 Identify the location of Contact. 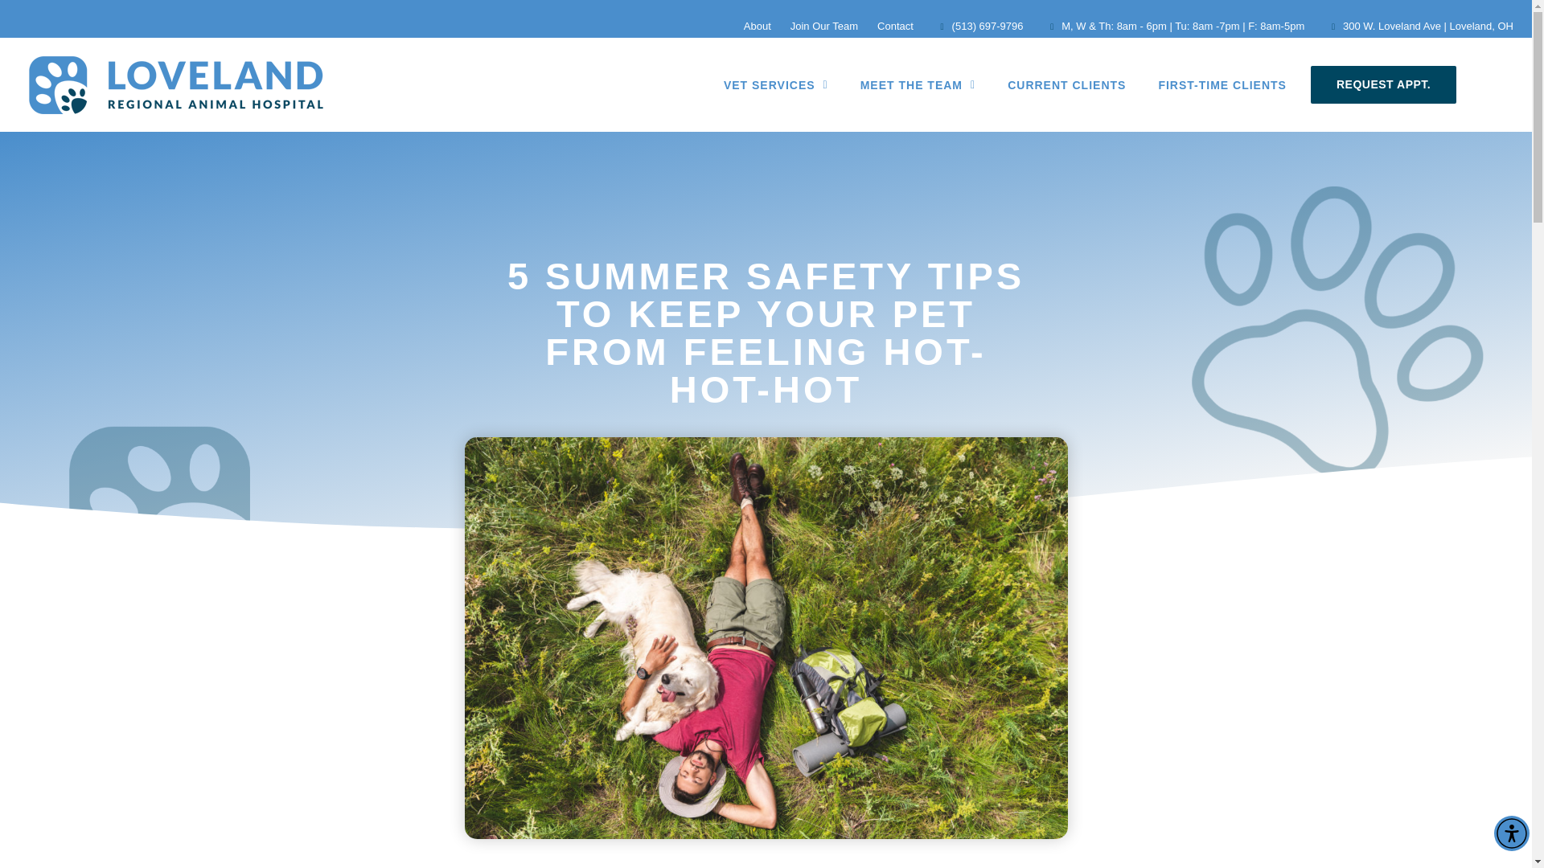
(895, 26).